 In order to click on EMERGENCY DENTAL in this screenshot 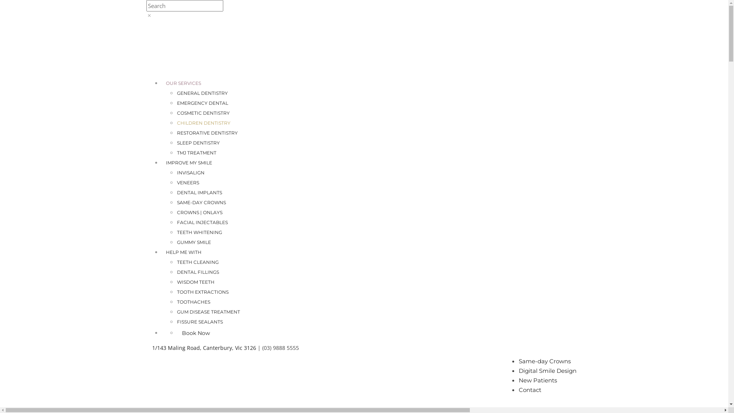, I will do `click(202, 103)`.